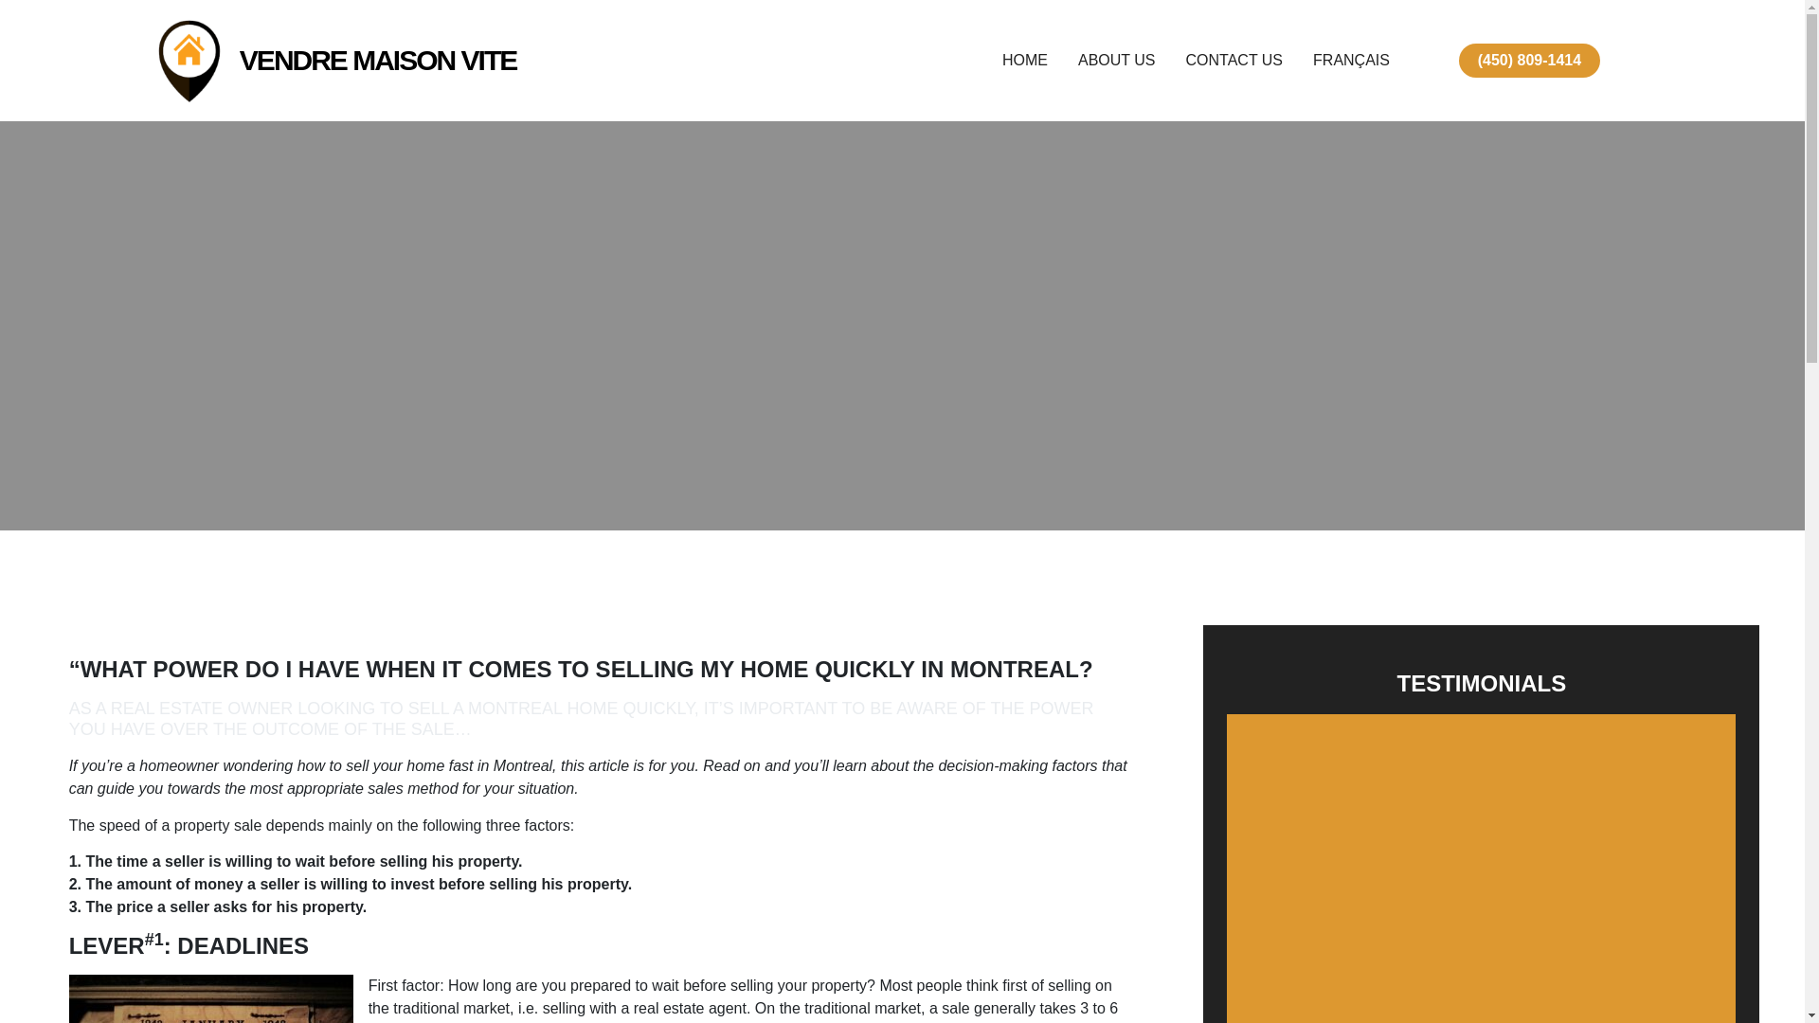 This screenshot has width=1819, height=1023. What do you see at coordinates (1024, 60) in the screenshot?
I see `HOME` at bounding box center [1024, 60].